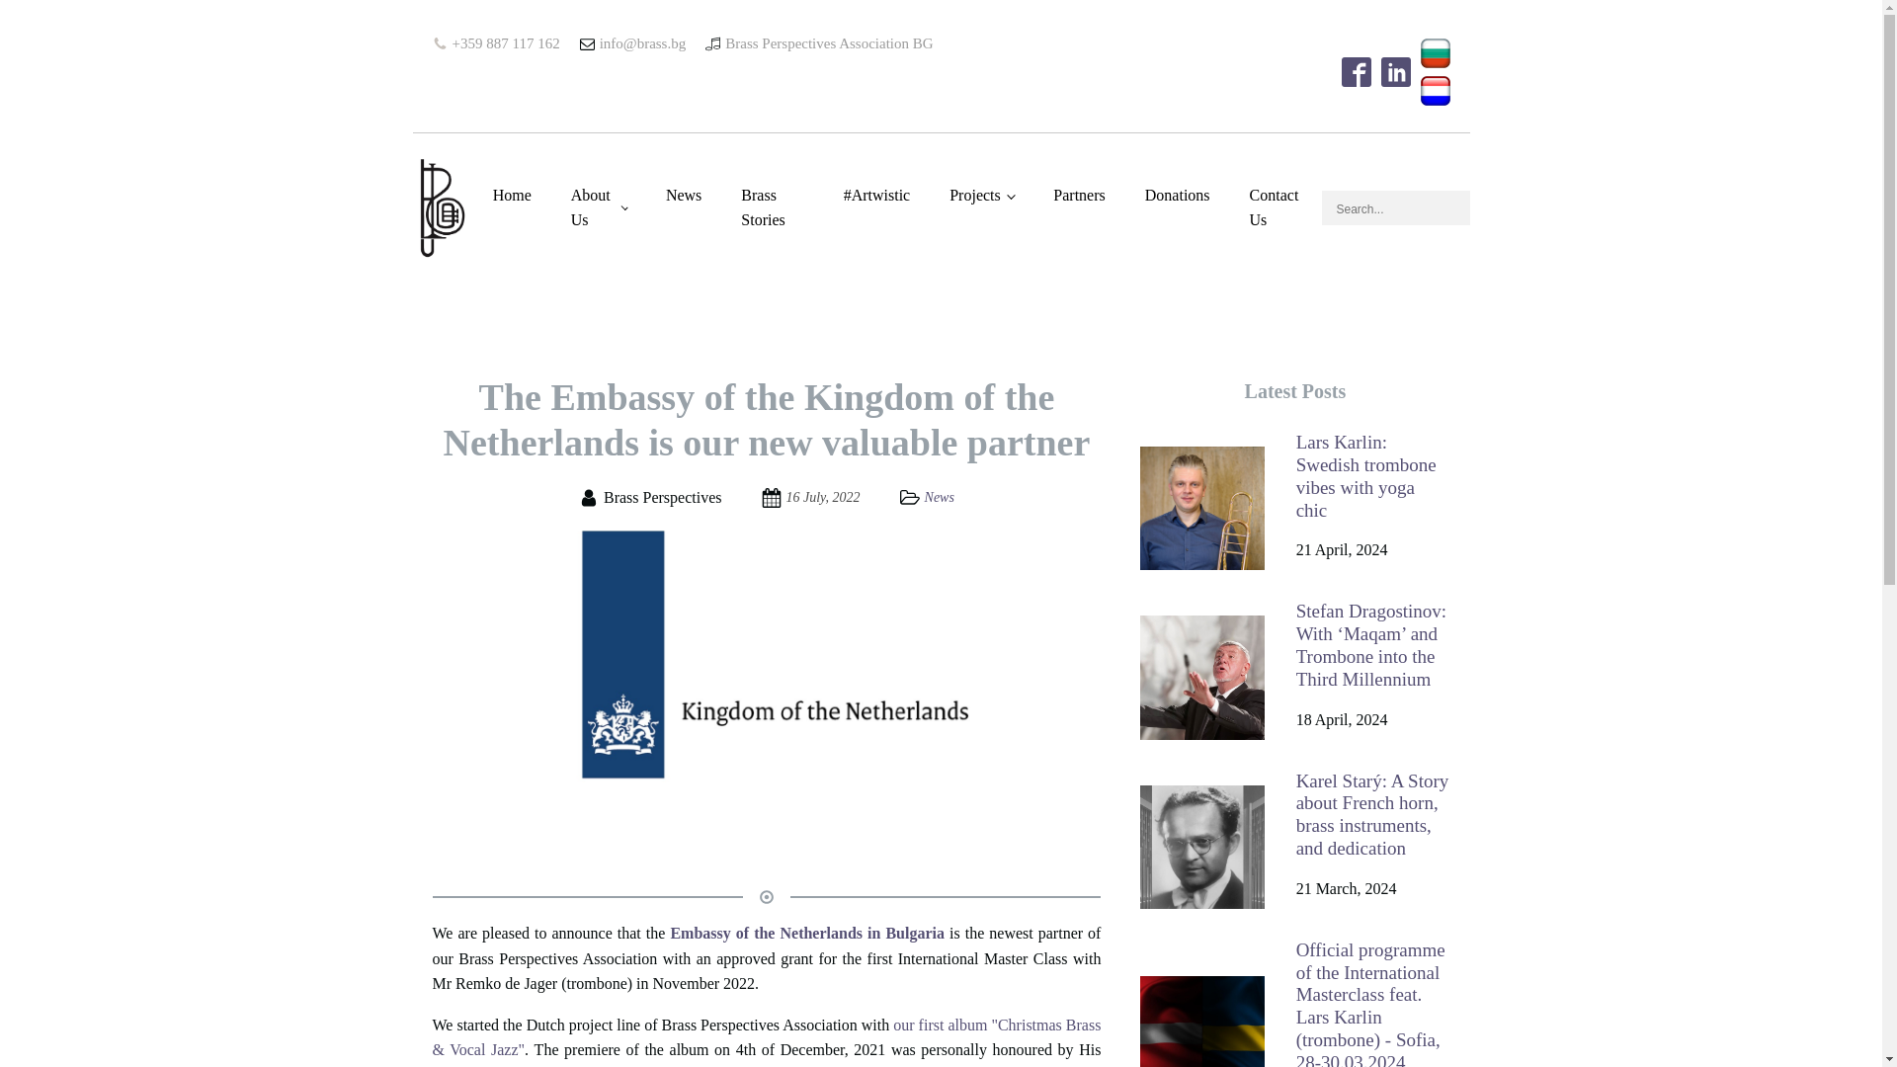  I want to click on Embassy of the Netherlands in Bulgaria, so click(809, 933).